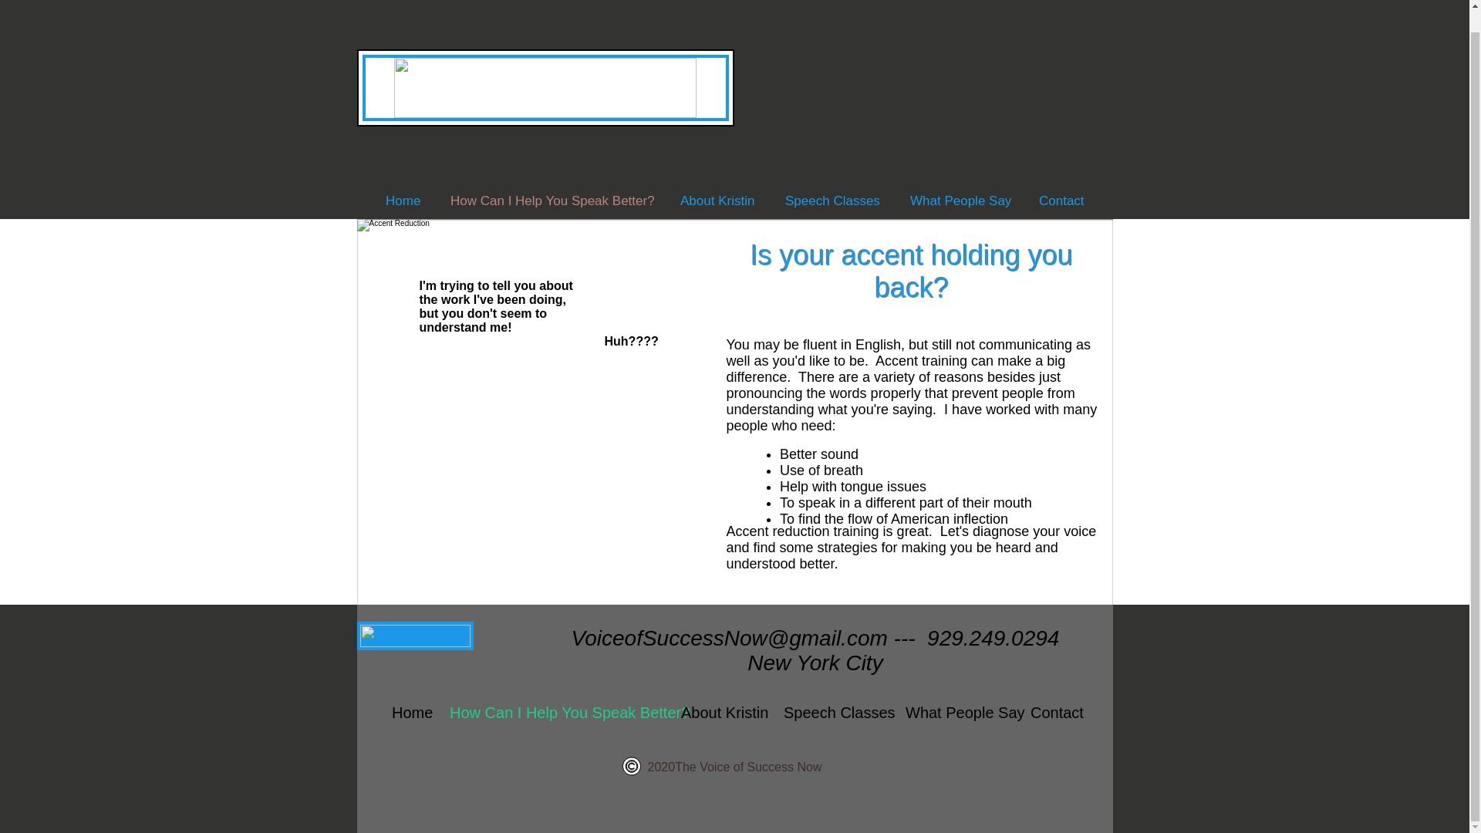 This screenshot has height=833, width=1481. What do you see at coordinates (833, 713) in the screenshot?
I see `Speech Classes` at bounding box center [833, 713].